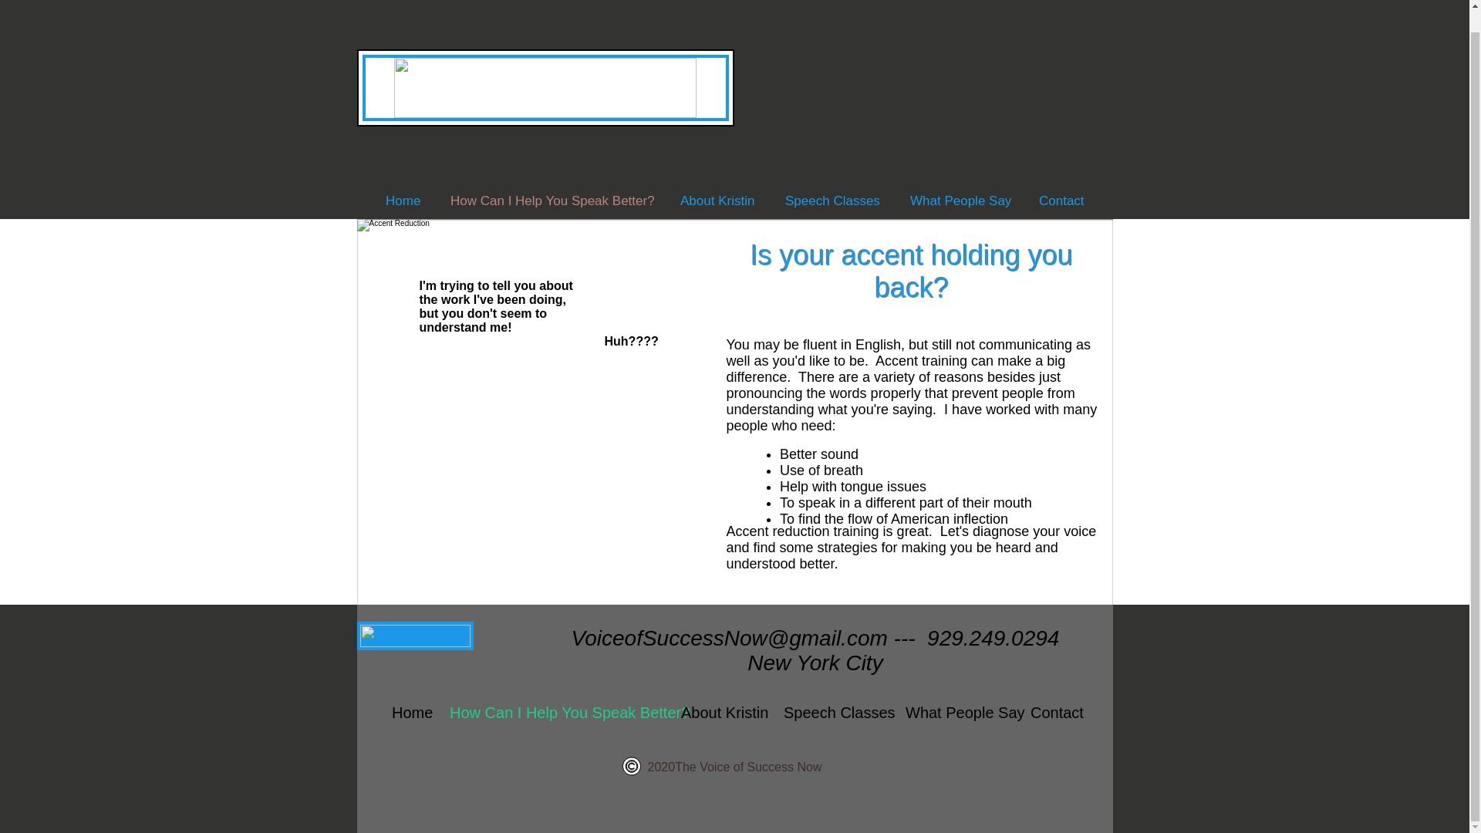 This screenshot has height=833, width=1481. What do you see at coordinates (833, 713) in the screenshot?
I see `Speech Classes` at bounding box center [833, 713].